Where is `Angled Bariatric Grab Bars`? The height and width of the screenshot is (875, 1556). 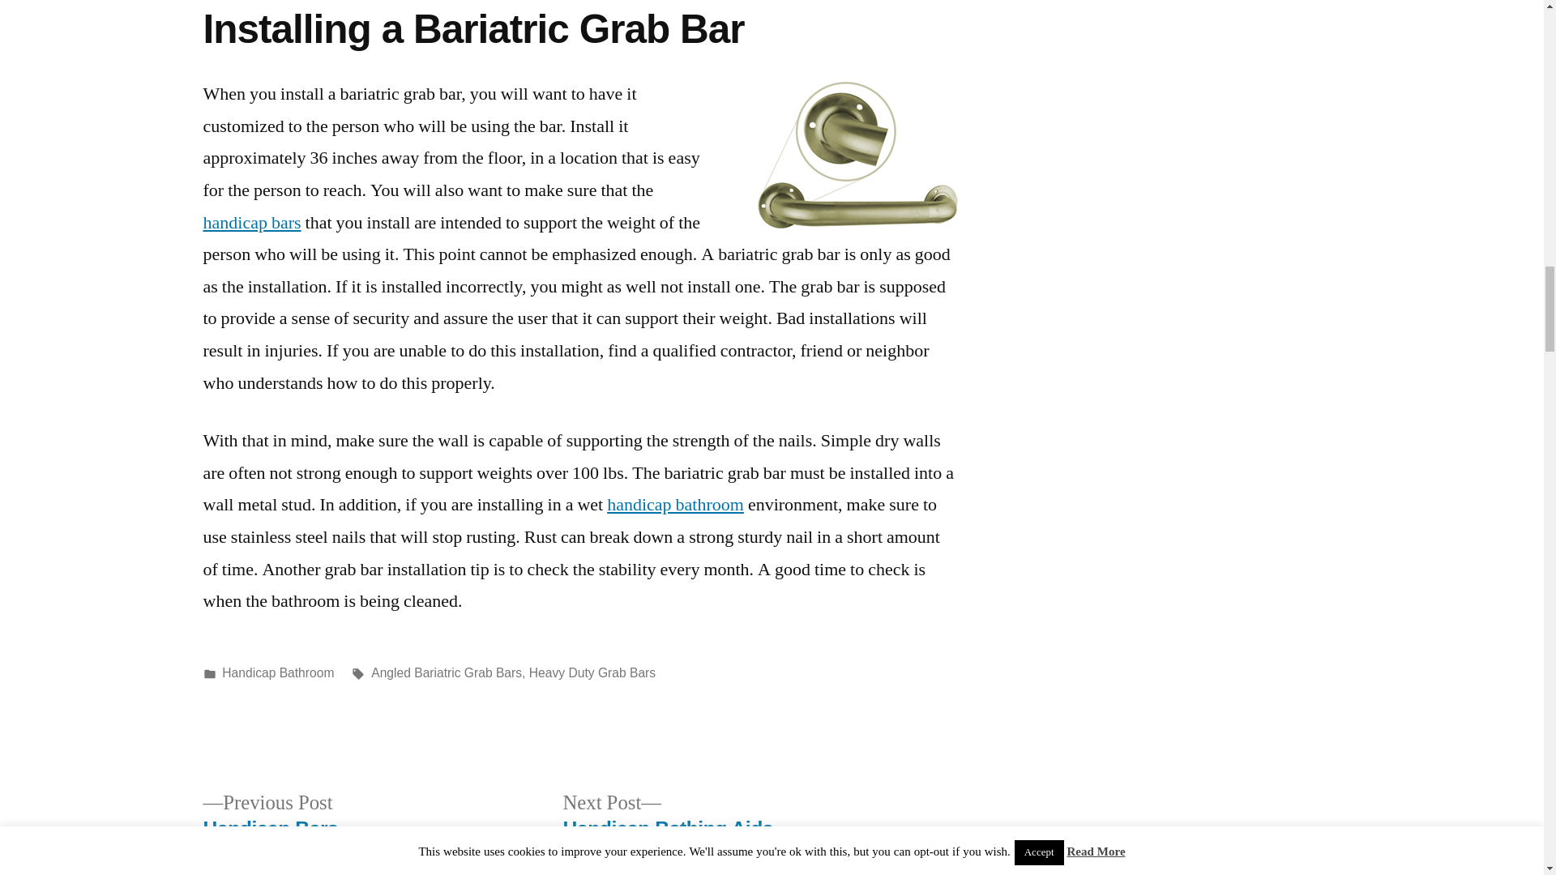 Angled Bariatric Grab Bars is located at coordinates (251, 223).